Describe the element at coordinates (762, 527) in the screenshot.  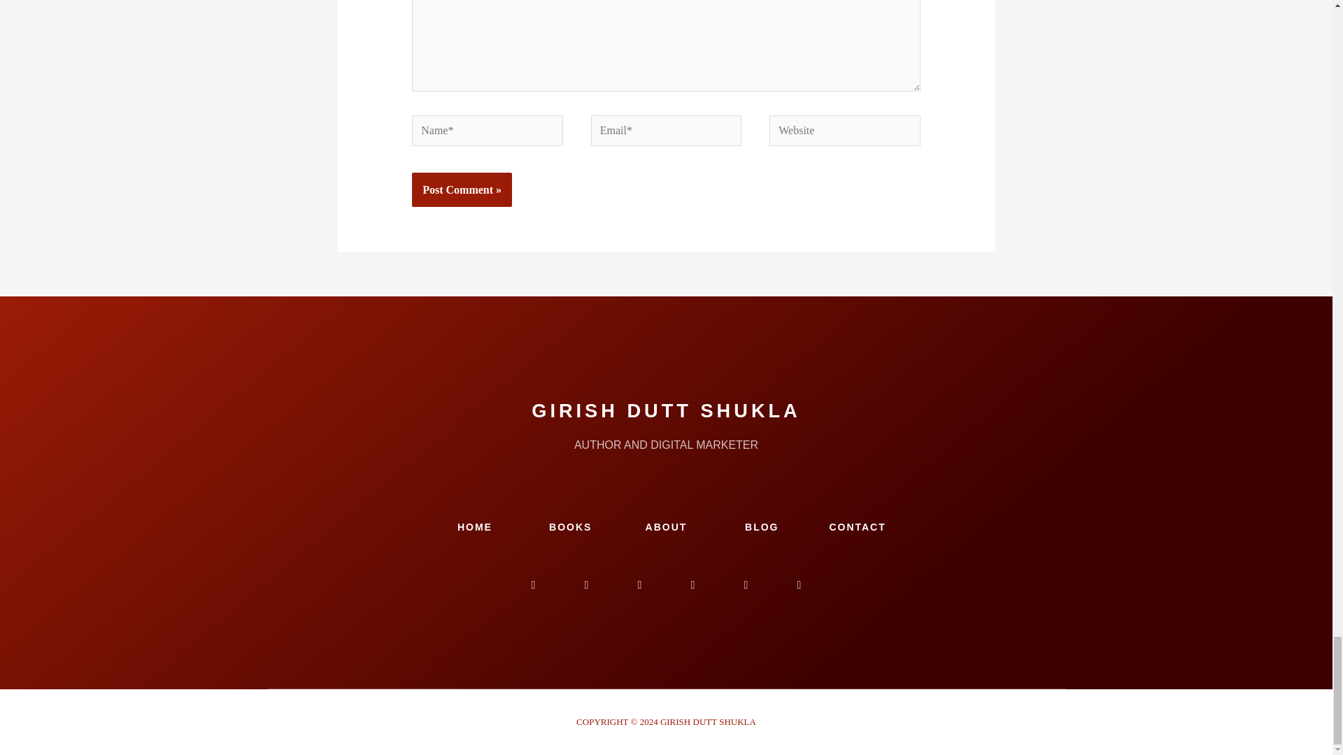
I see `BLOG` at that location.